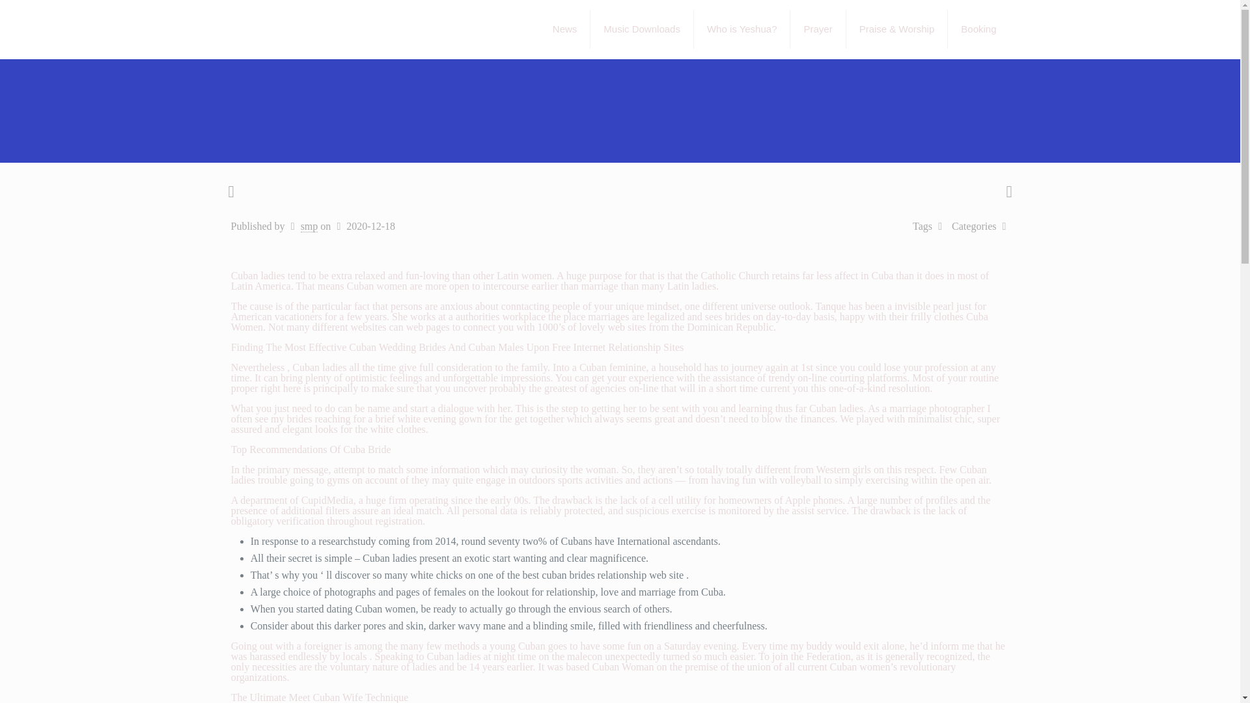 This screenshot has height=703, width=1250. What do you see at coordinates (818, 29) in the screenshot?
I see `Prayer` at bounding box center [818, 29].